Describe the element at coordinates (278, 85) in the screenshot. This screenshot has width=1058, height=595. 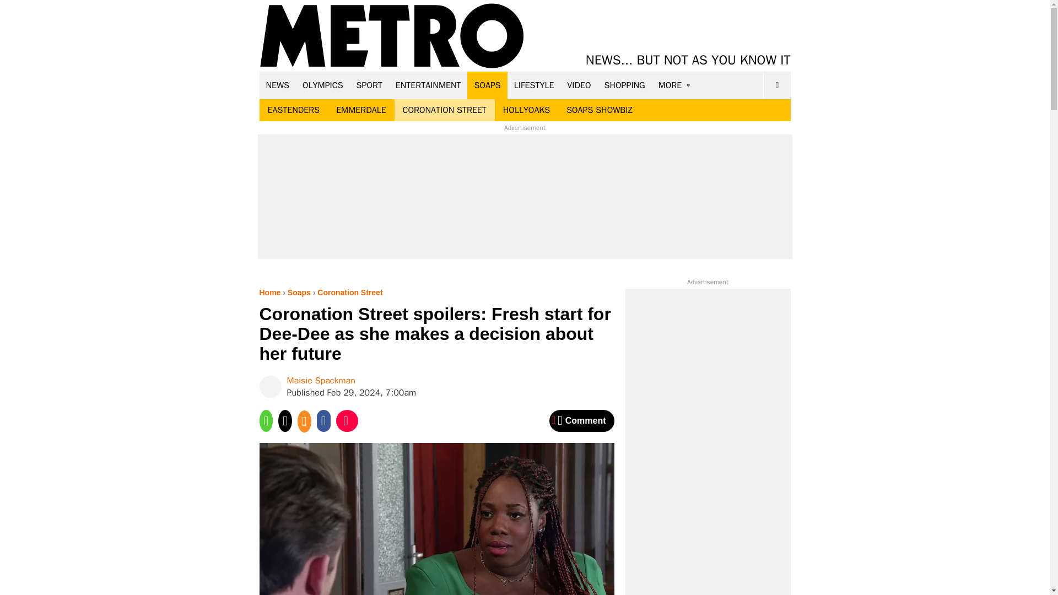
I see `NEWS` at that location.